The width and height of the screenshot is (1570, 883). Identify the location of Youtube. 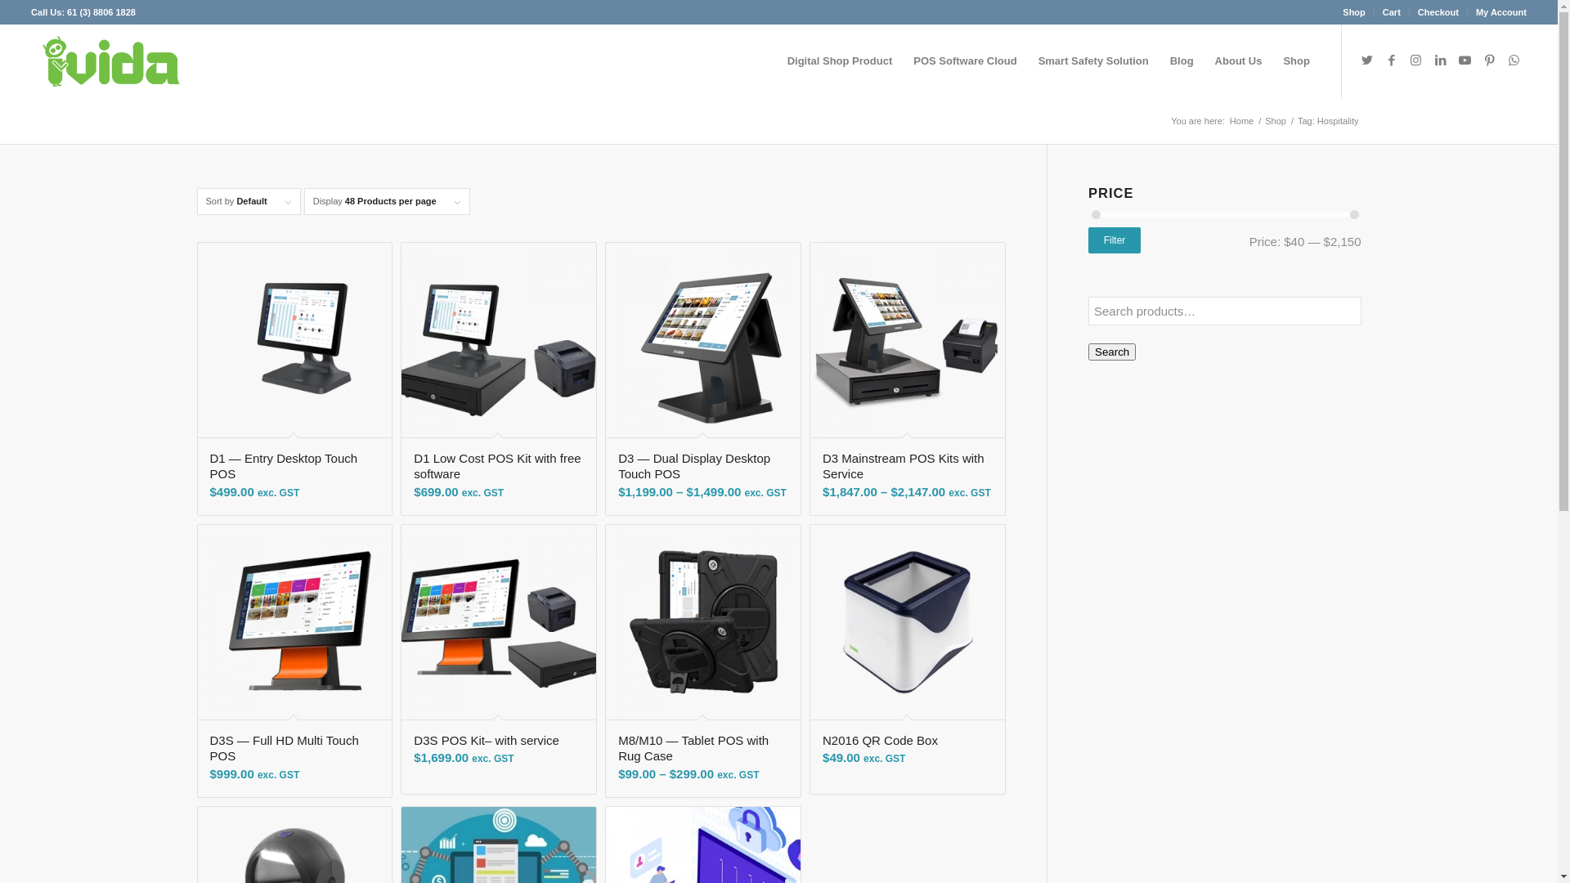
(1465, 61).